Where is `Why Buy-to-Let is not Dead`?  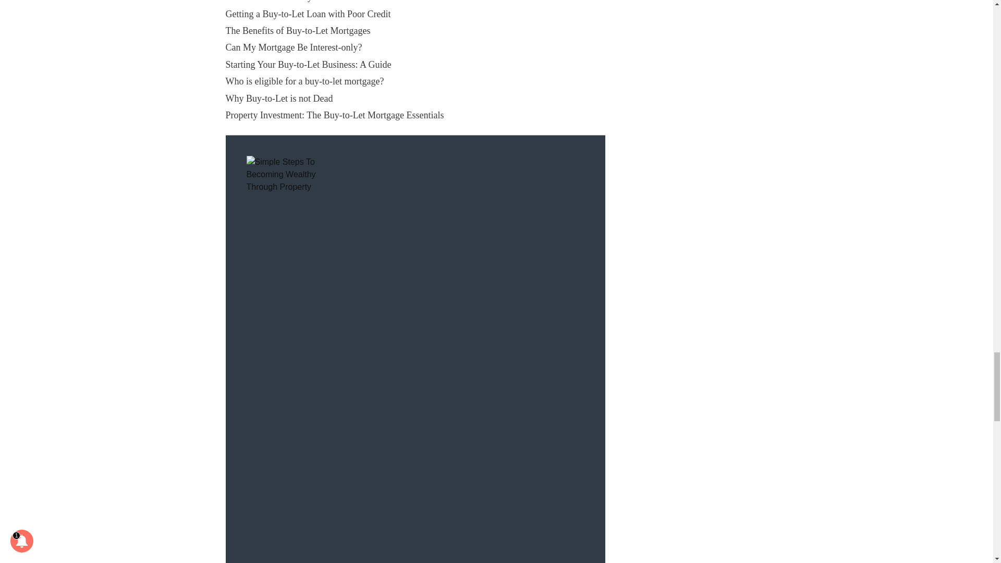 Why Buy-to-Let is not Dead is located at coordinates (278, 98).